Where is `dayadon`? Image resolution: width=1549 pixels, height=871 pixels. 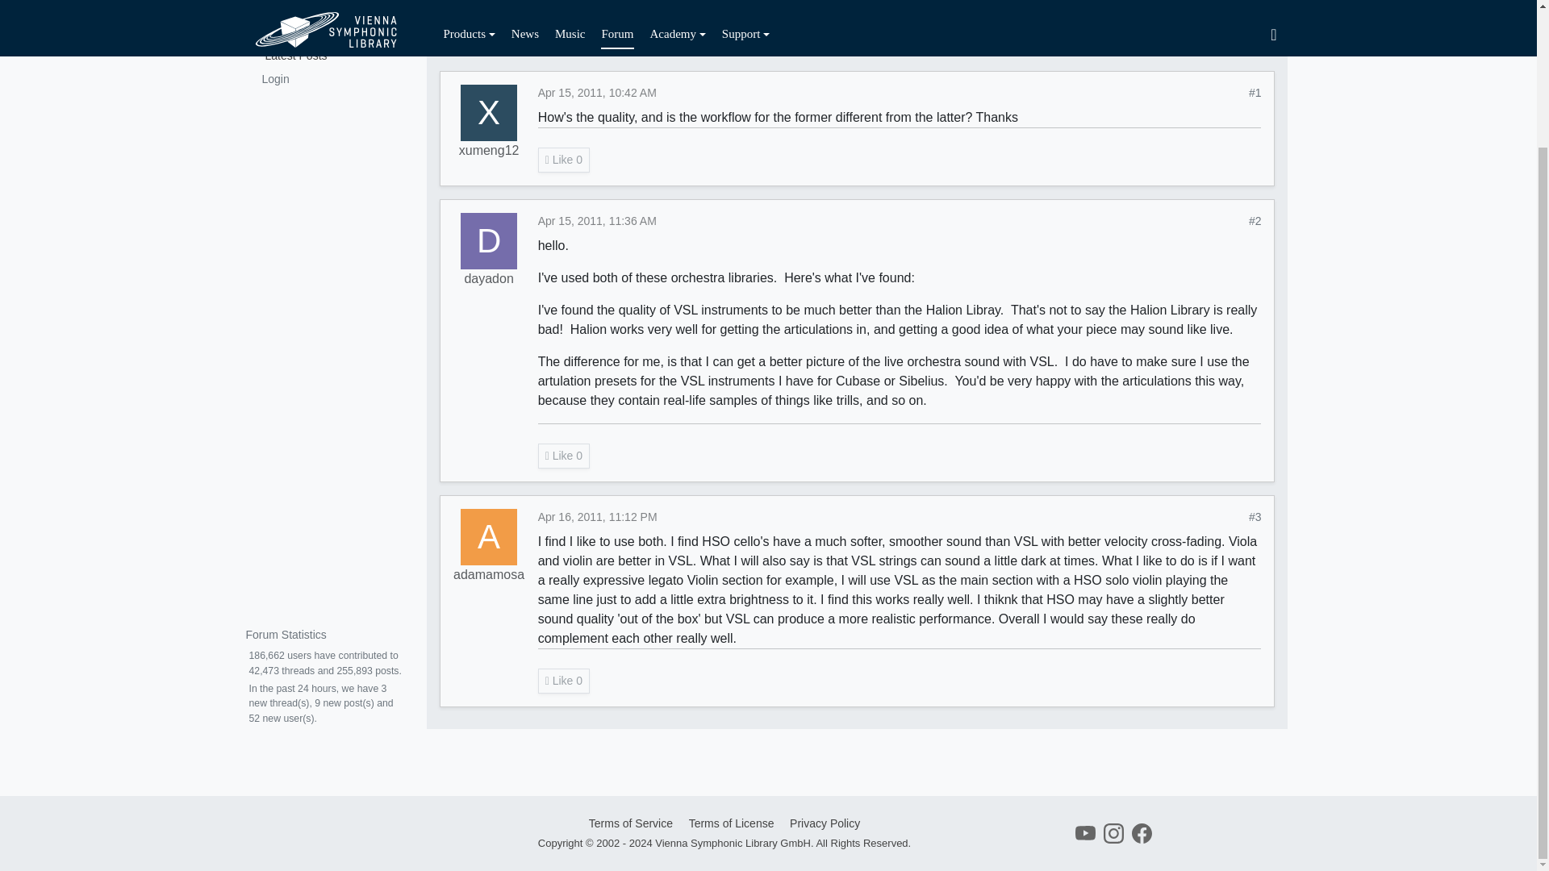
dayadon is located at coordinates (489, 240).